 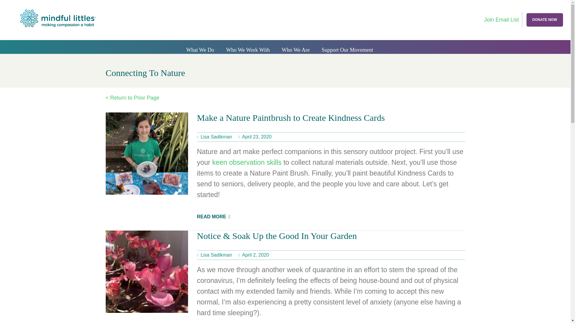 What do you see at coordinates (214, 217) in the screenshot?
I see `READ MORE` at bounding box center [214, 217].